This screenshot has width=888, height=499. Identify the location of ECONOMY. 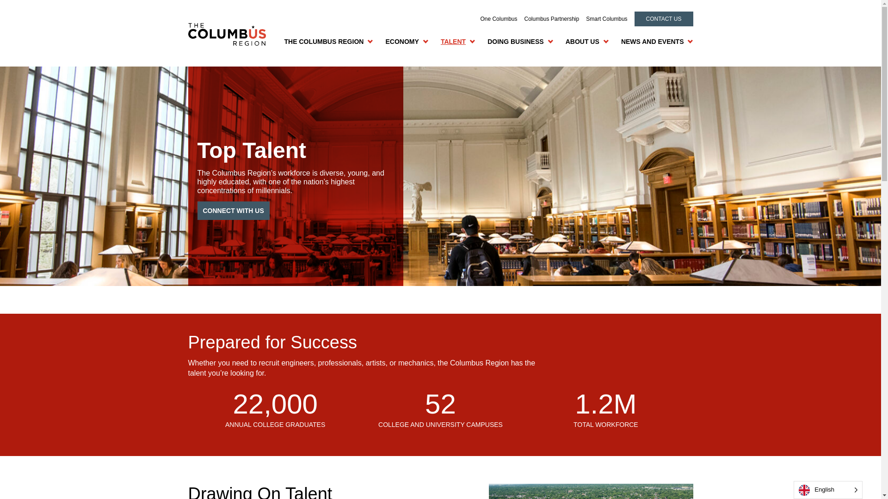
(401, 42).